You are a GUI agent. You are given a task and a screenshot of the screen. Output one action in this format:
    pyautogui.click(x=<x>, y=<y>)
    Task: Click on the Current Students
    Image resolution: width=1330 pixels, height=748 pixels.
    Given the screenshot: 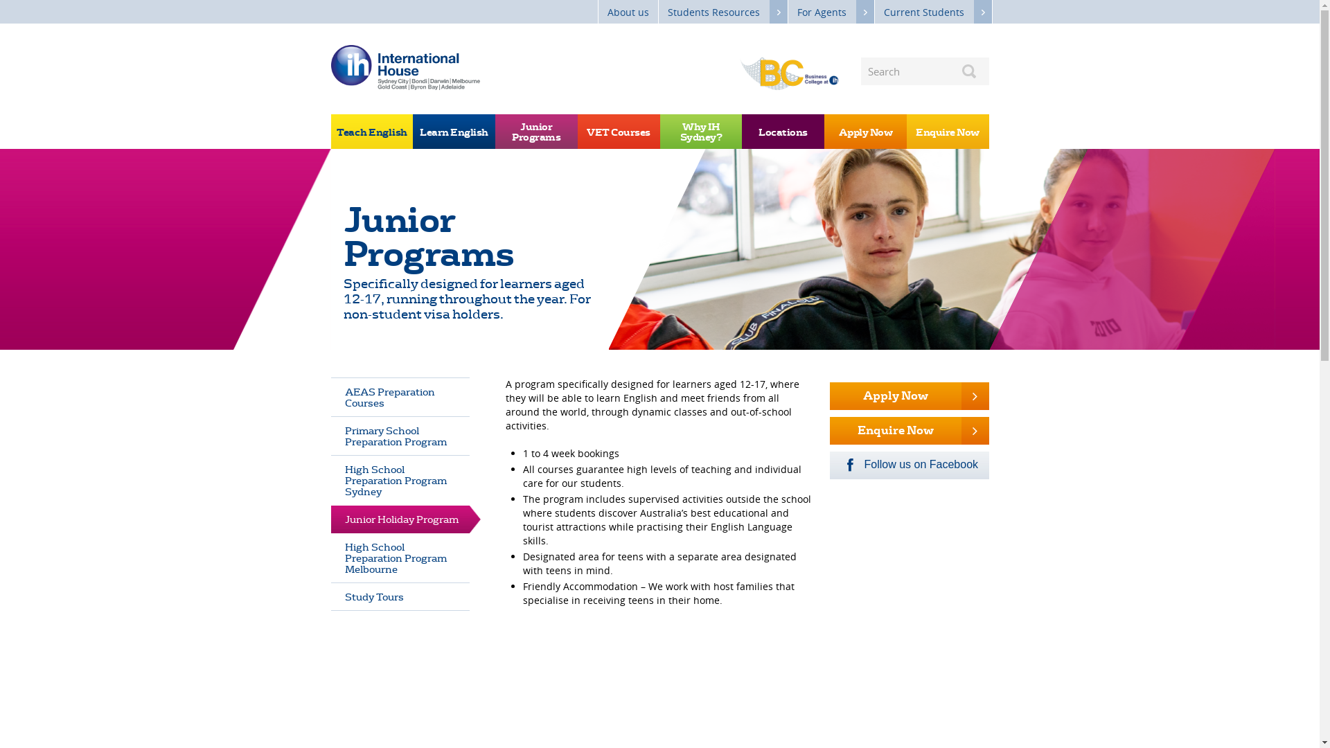 What is the action you would take?
    pyautogui.click(x=932, y=12)
    